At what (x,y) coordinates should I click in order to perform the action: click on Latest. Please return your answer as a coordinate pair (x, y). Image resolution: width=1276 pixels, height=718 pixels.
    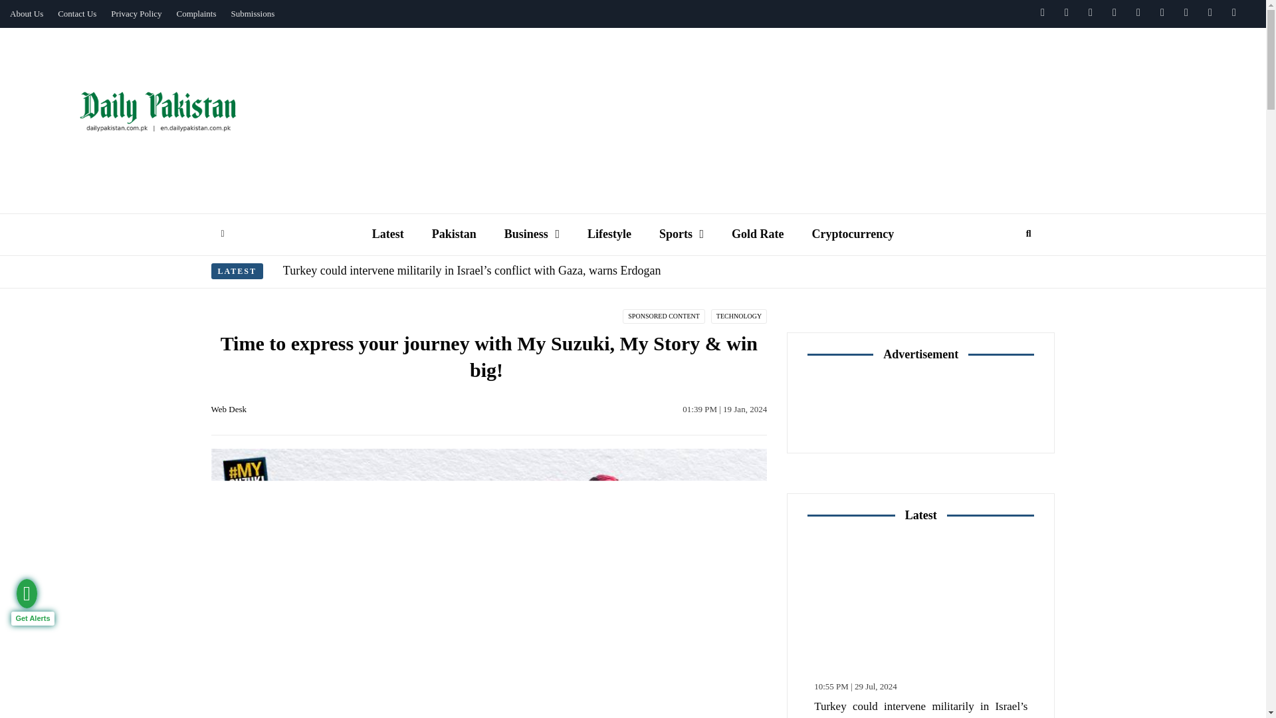
    Looking at the image, I should click on (388, 234).